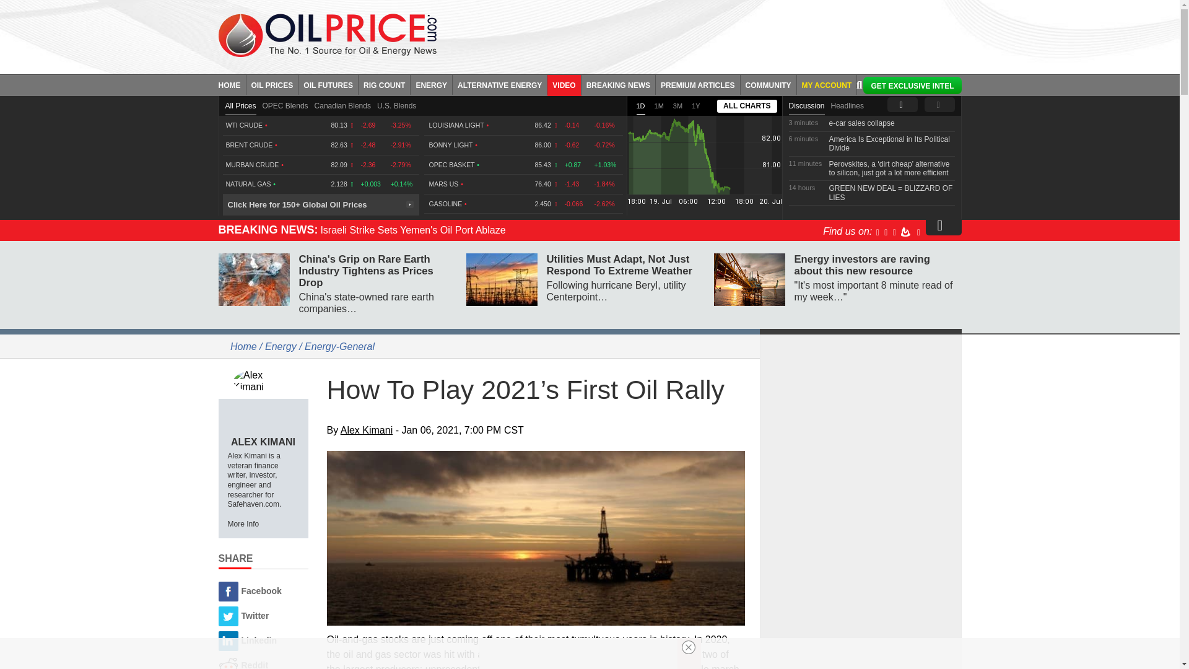  Describe the element at coordinates (500, 84) in the screenshot. I see `ALTERNATIVE ENERGY` at that location.